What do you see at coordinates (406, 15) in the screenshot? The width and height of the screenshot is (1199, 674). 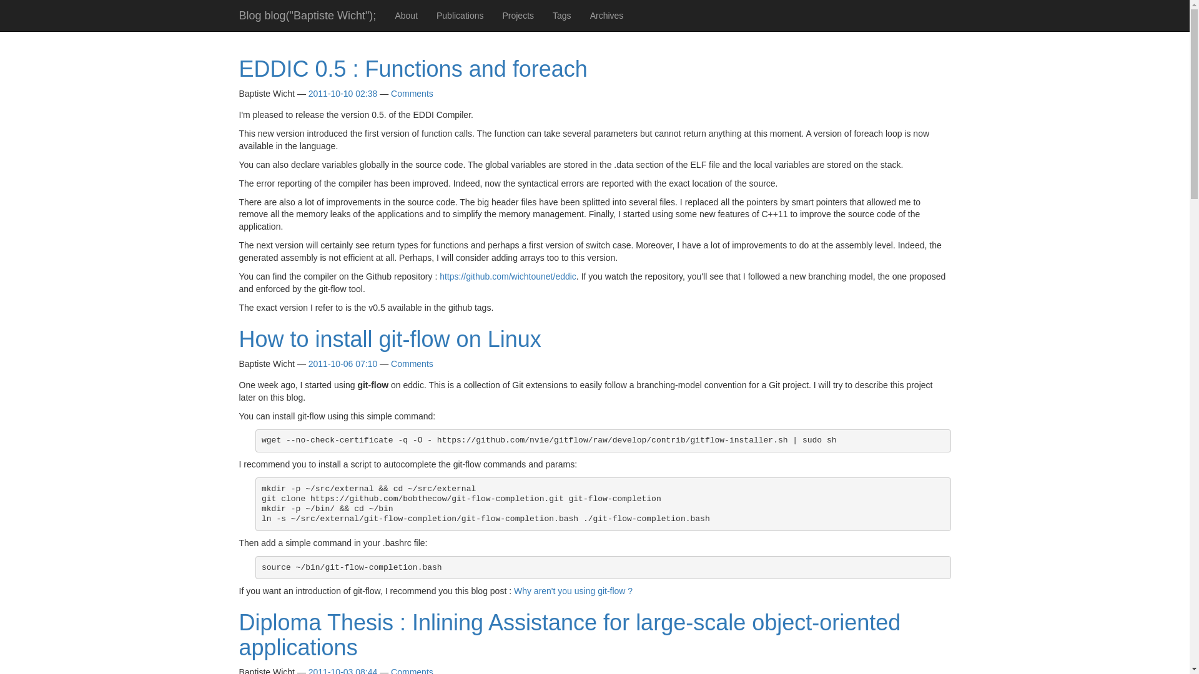 I see `About` at bounding box center [406, 15].